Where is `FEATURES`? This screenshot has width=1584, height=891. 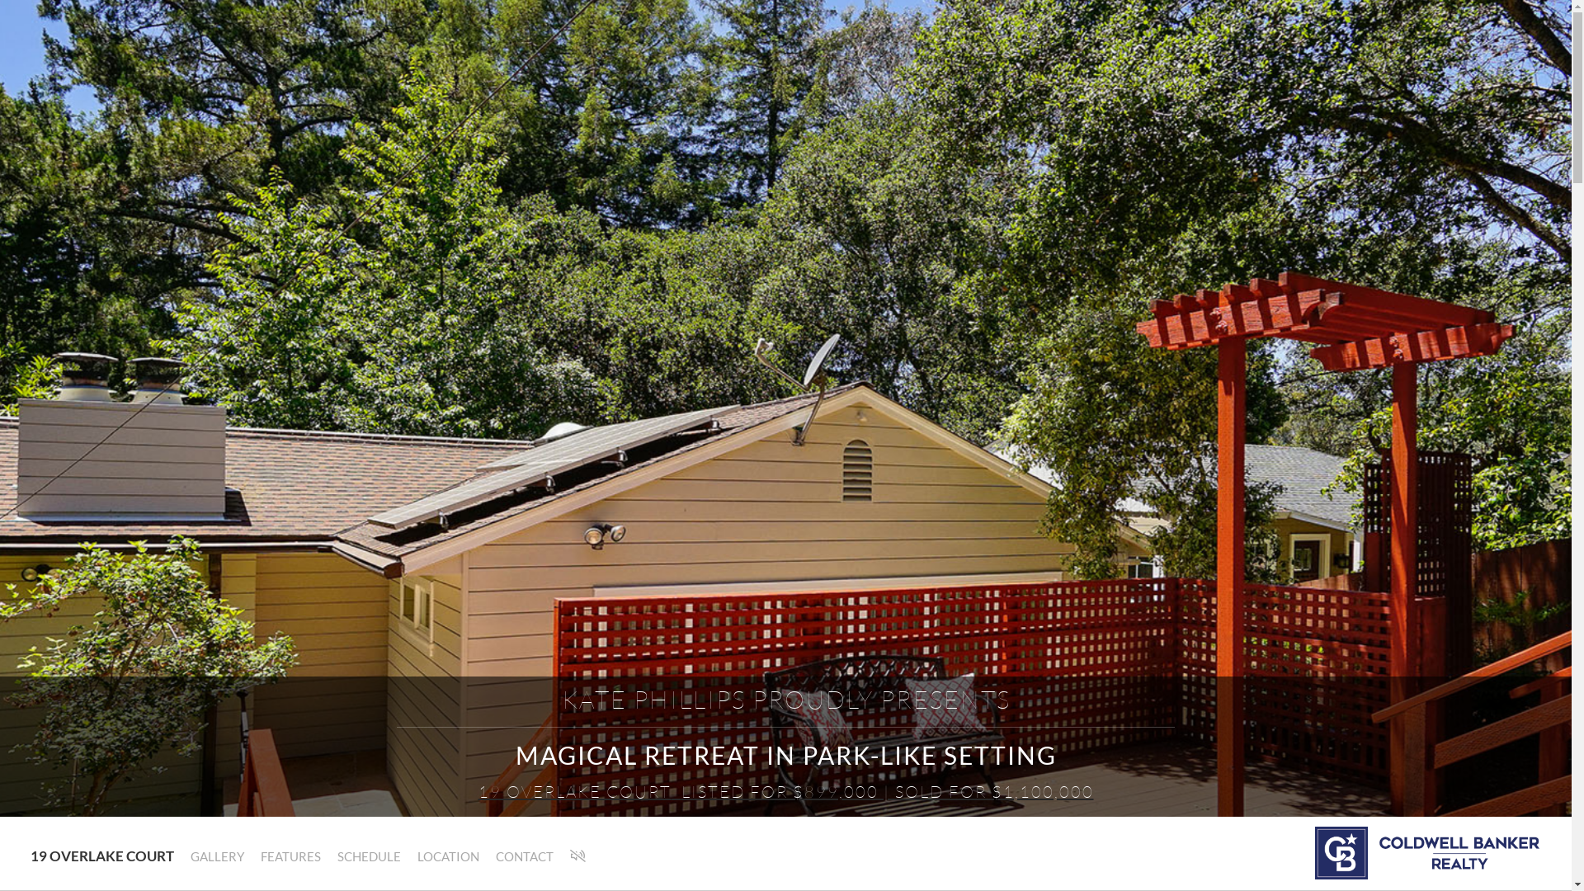
FEATURES is located at coordinates (290, 857).